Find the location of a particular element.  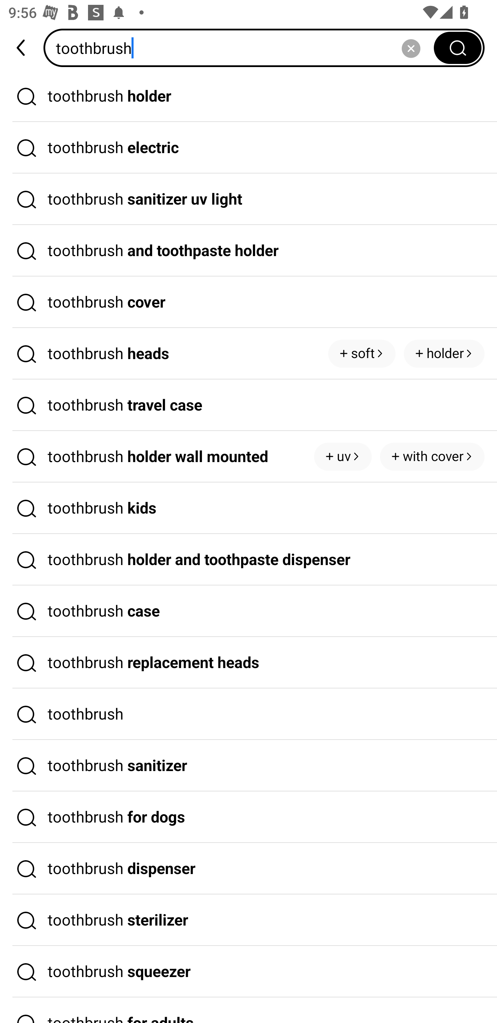

toothbrush and toothpaste holder is located at coordinates (248, 251).